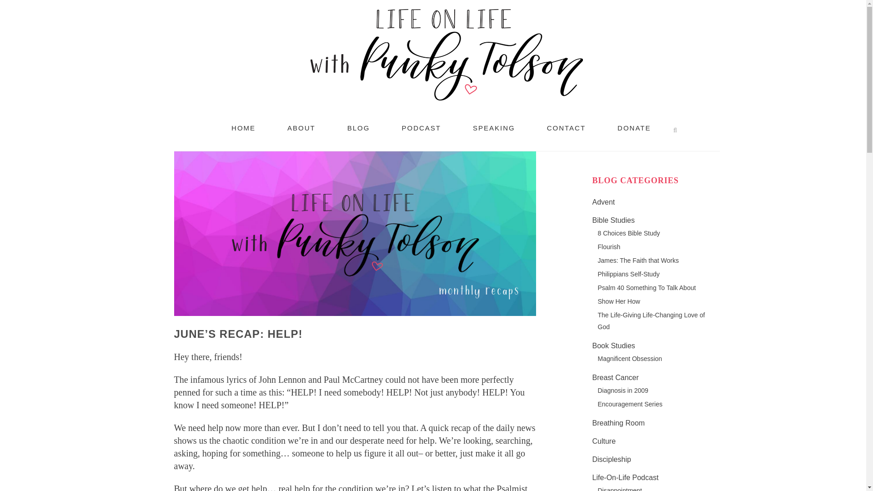  Describe the element at coordinates (301, 128) in the screenshot. I see `ABOUT` at that location.